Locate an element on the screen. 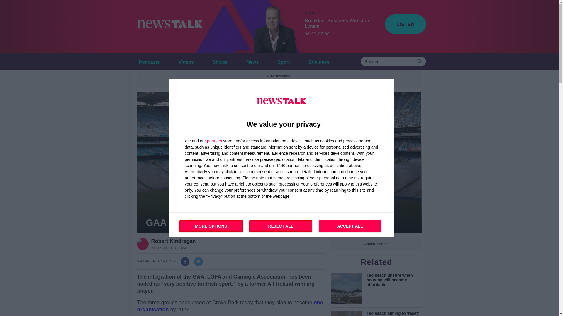 Image resolution: width=563 pixels, height=316 pixels. Shows is located at coordinates (220, 61).